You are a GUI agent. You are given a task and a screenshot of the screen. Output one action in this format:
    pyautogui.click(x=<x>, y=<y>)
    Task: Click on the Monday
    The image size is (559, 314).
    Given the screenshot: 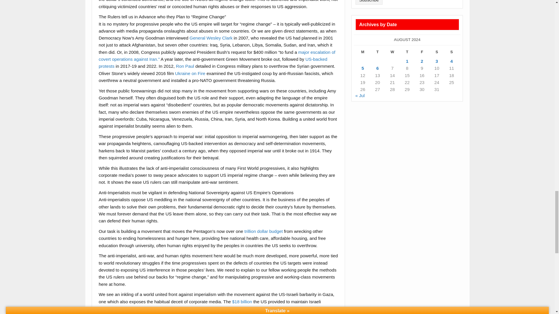 What is the action you would take?
    pyautogui.click(x=363, y=53)
    